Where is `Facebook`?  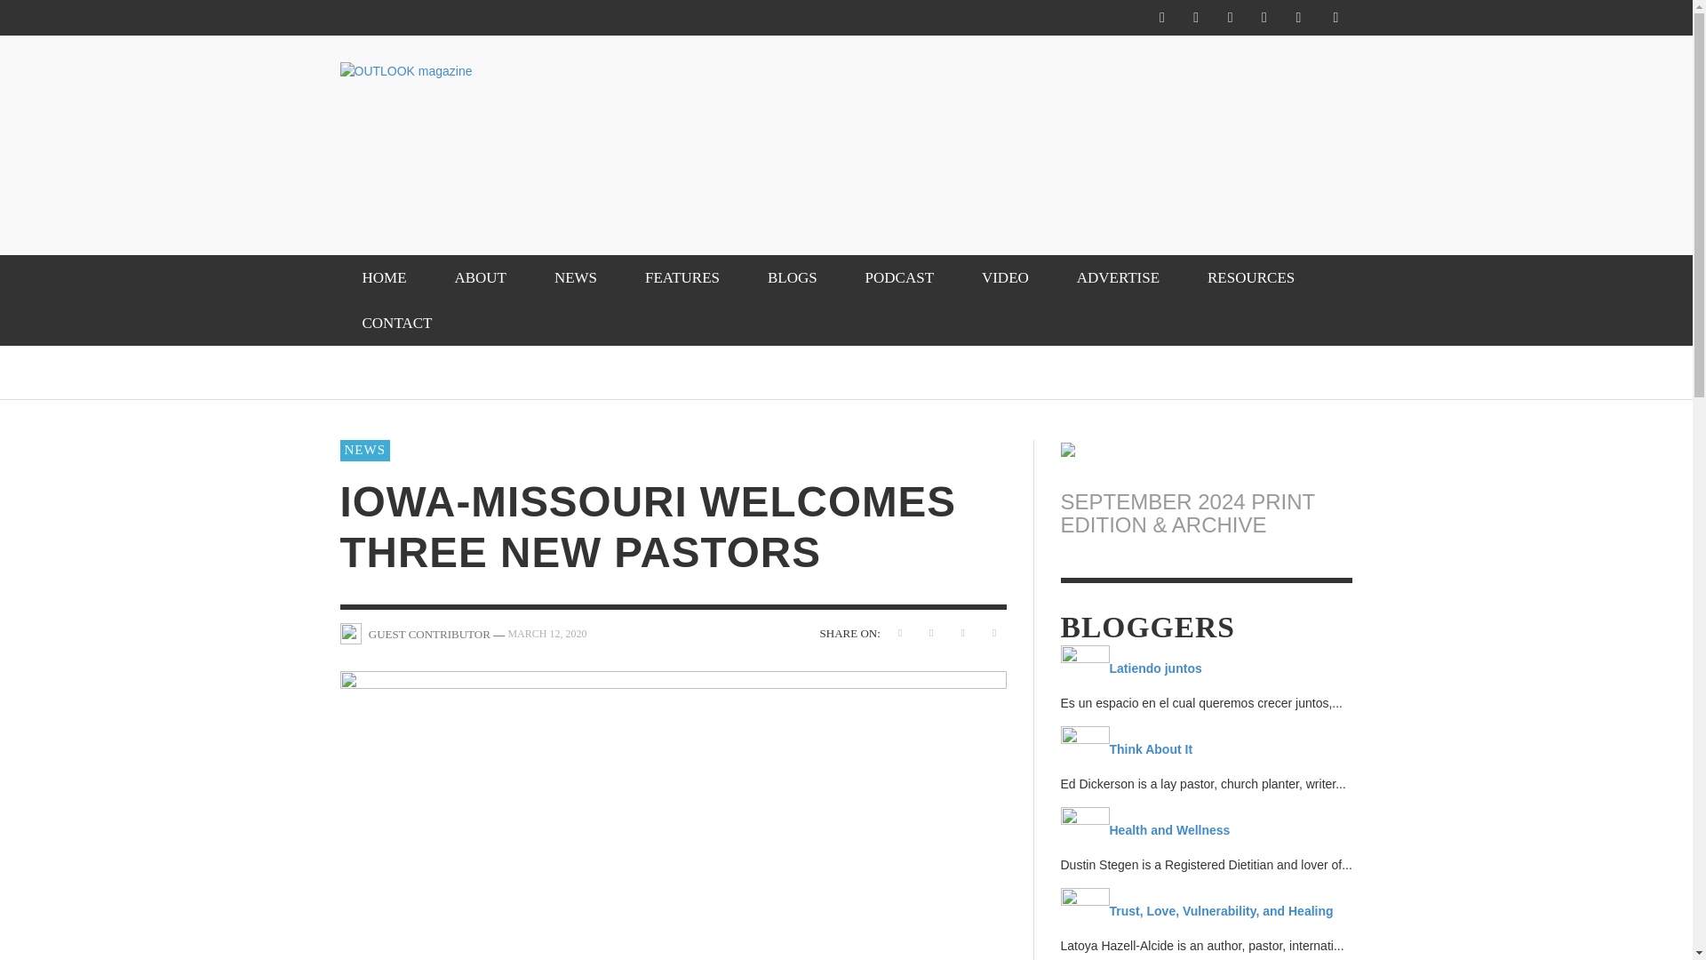
Facebook is located at coordinates (1161, 18).